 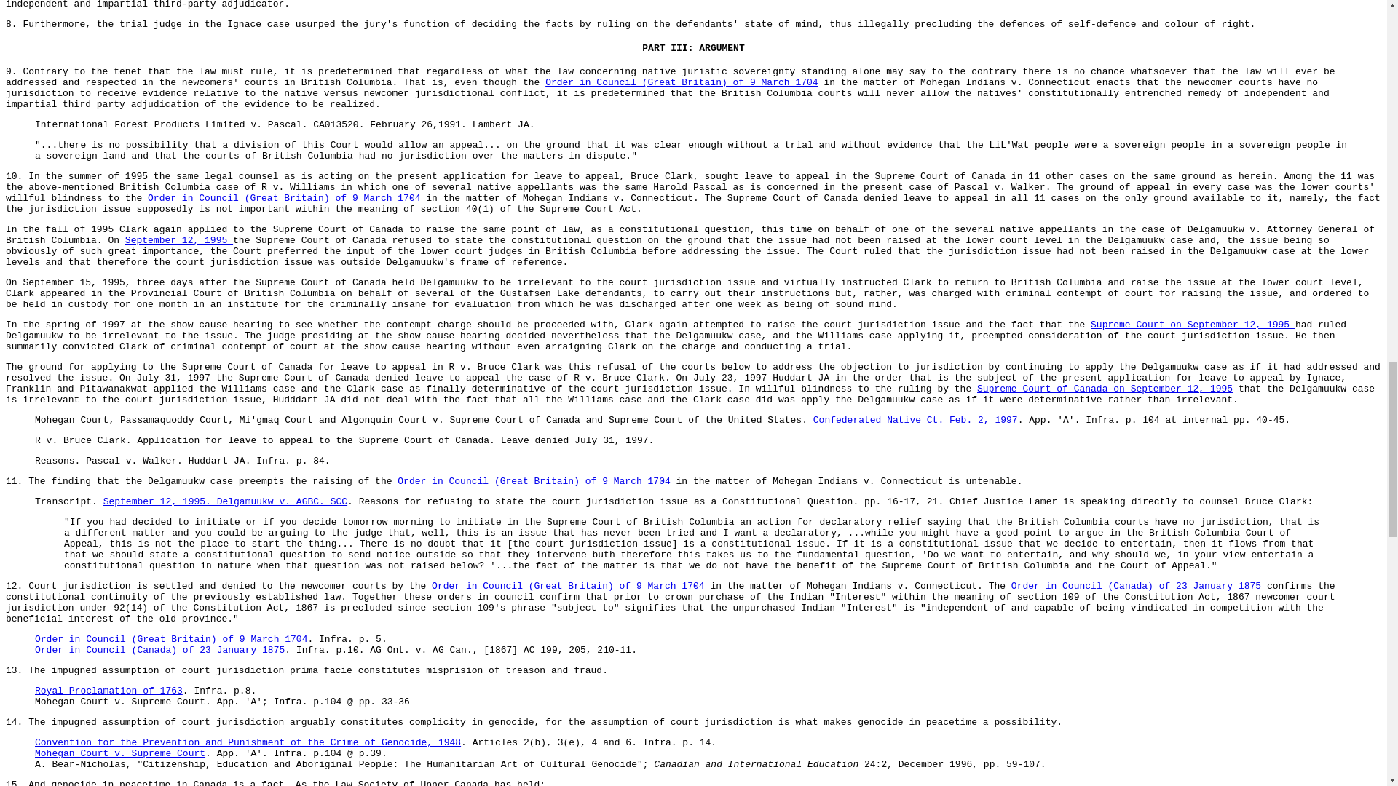 I want to click on Royal Proclamation of 1763, so click(x=109, y=690).